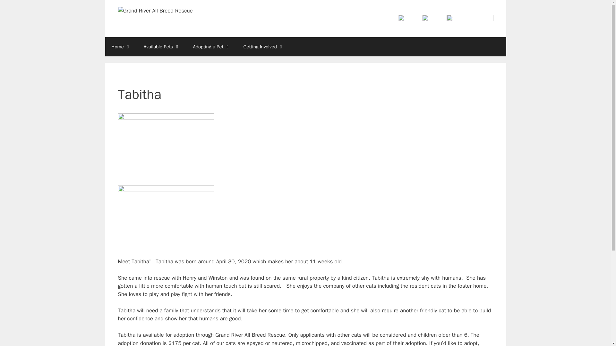 This screenshot has width=616, height=346. Describe the element at coordinates (212, 47) in the screenshot. I see `Adopting a Pet` at that location.